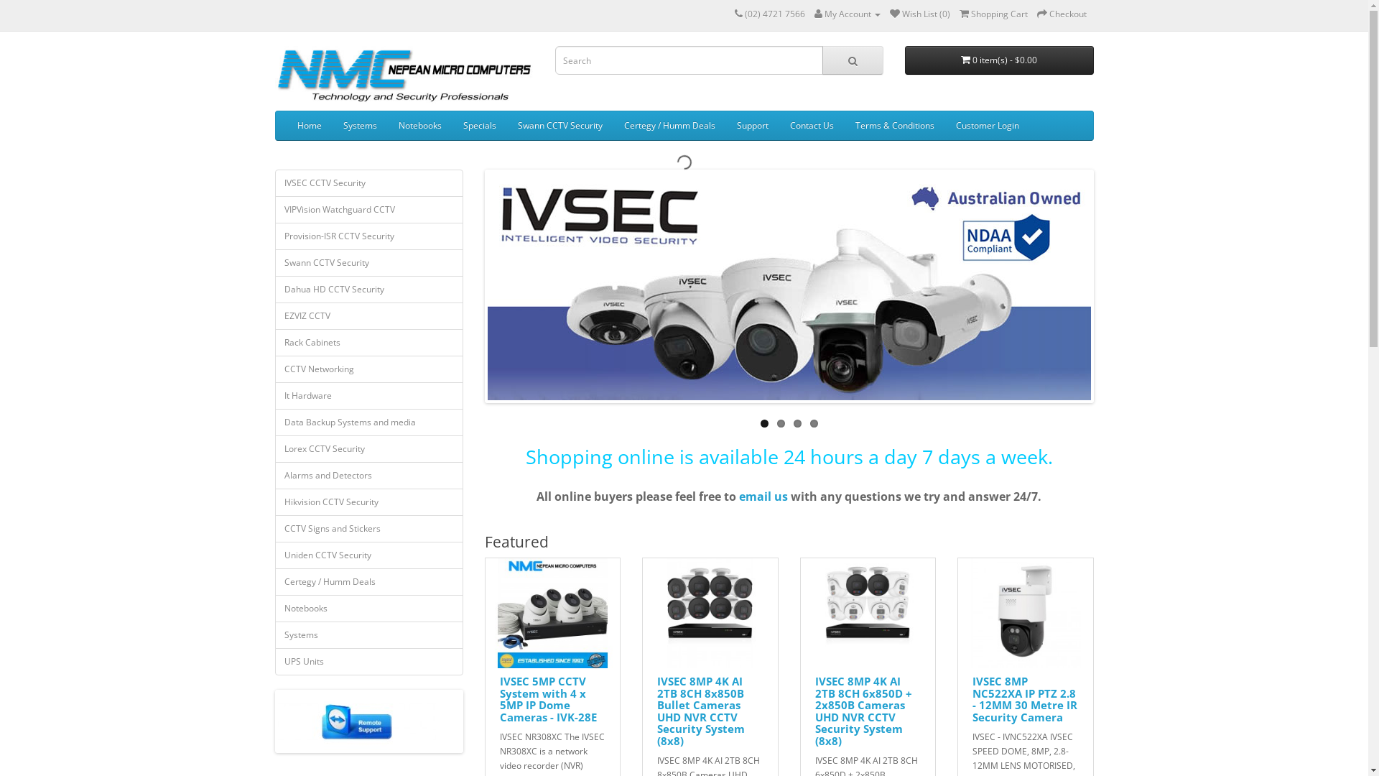 Image resolution: width=1379 pixels, height=776 pixels. What do you see at coordinates (848, 14) in the screenshot?
I see `My Account` at bounding box center [848, 14].